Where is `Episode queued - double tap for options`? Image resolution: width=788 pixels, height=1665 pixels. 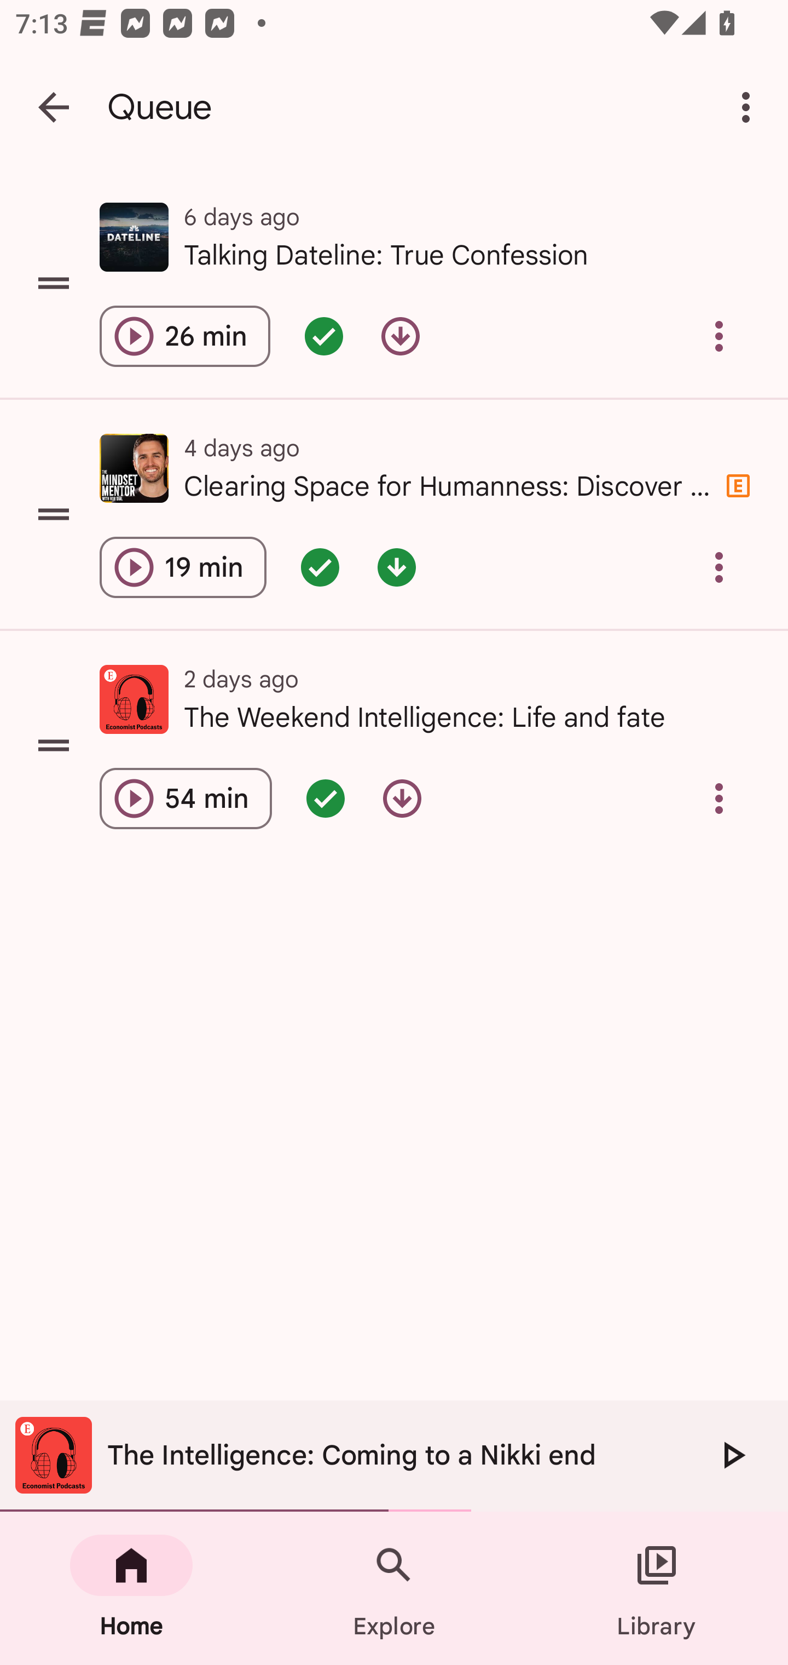
Episode queued - double tap for options is located at coordinates (324, 336).